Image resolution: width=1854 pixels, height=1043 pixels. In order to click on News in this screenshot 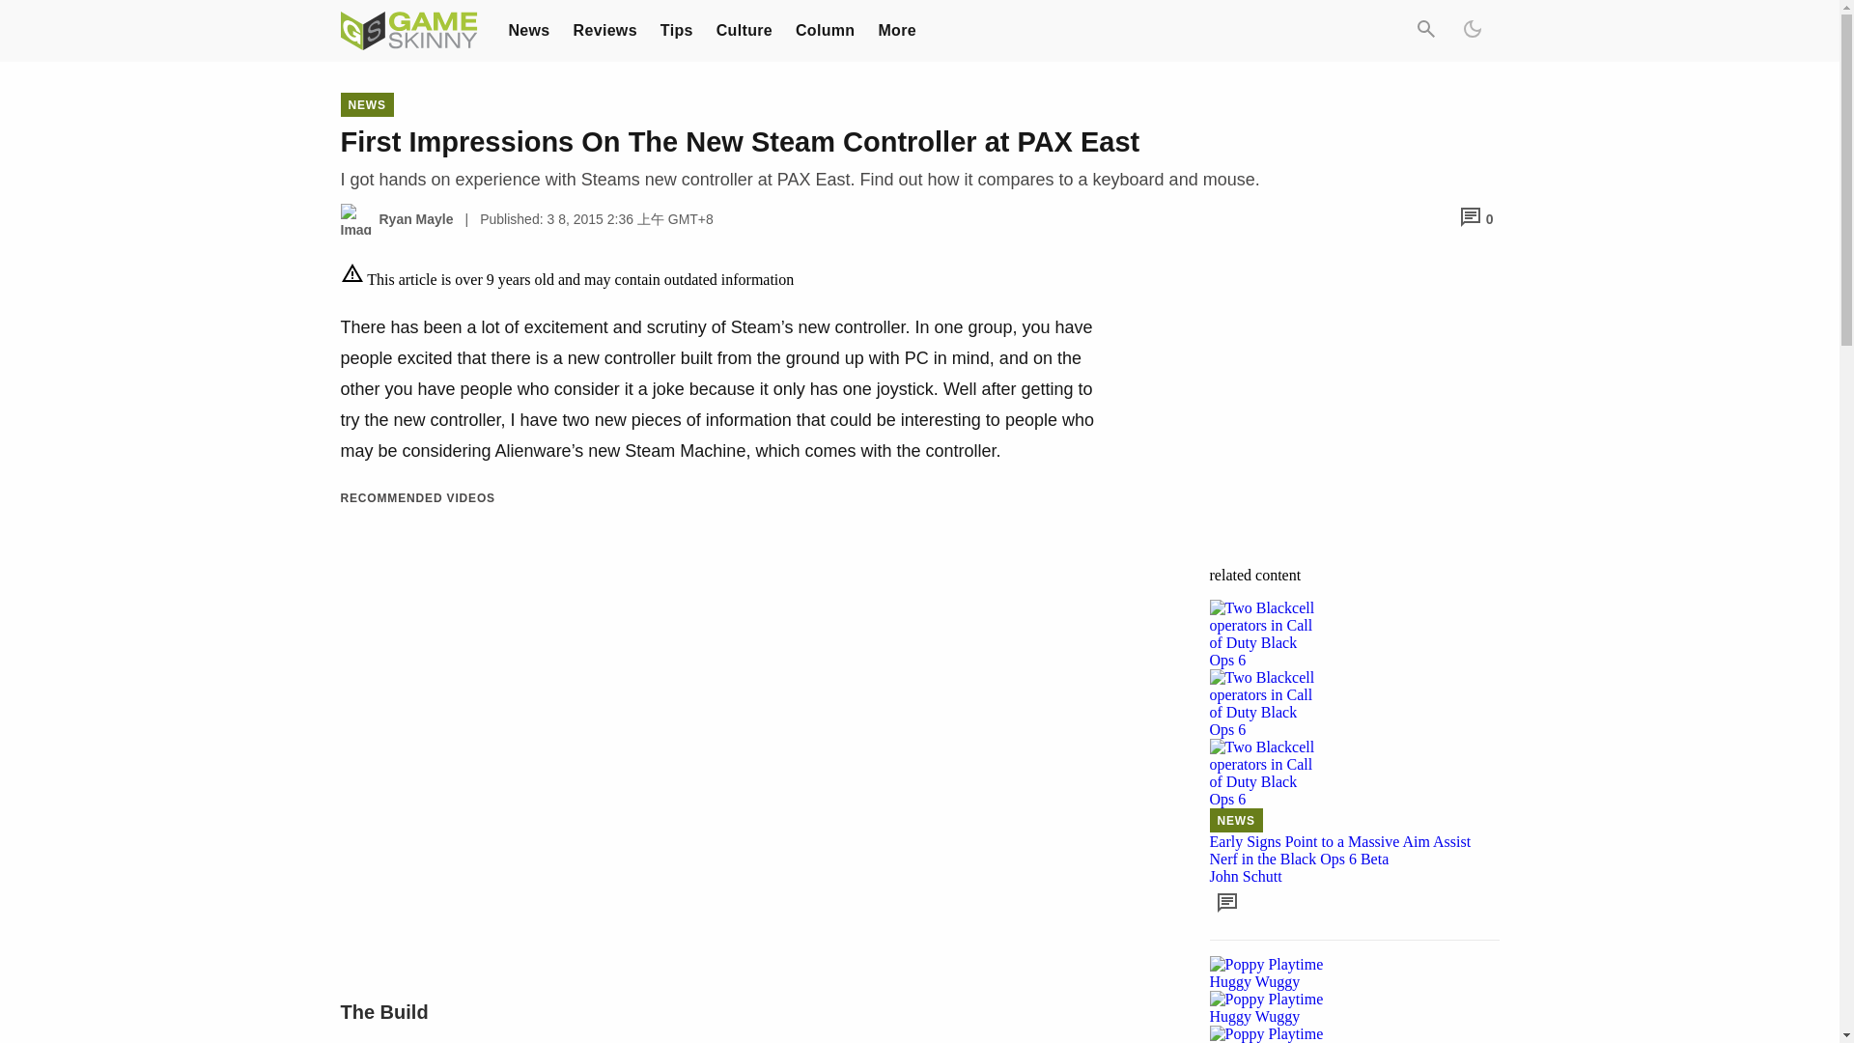, I will do `click(528, 29)`.